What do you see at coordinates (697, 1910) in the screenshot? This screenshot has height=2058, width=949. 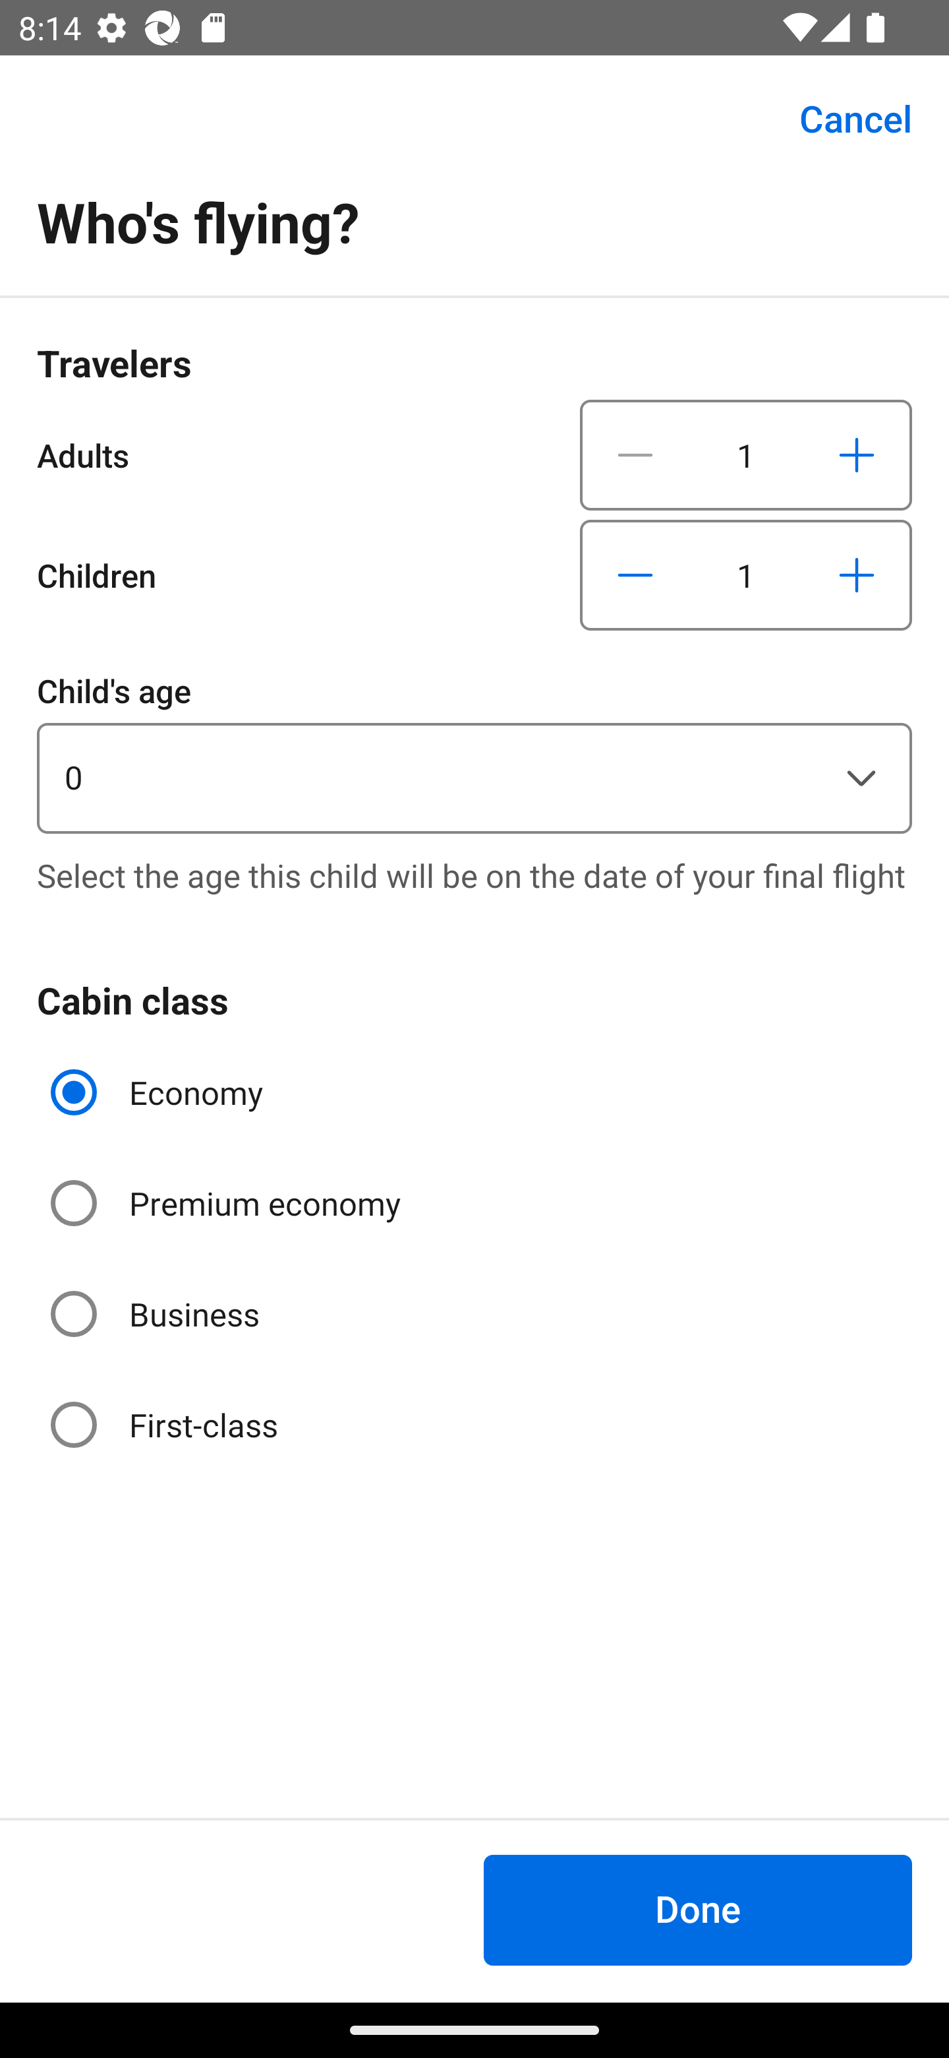 I see `Done` at bounding box center [697, 1910].